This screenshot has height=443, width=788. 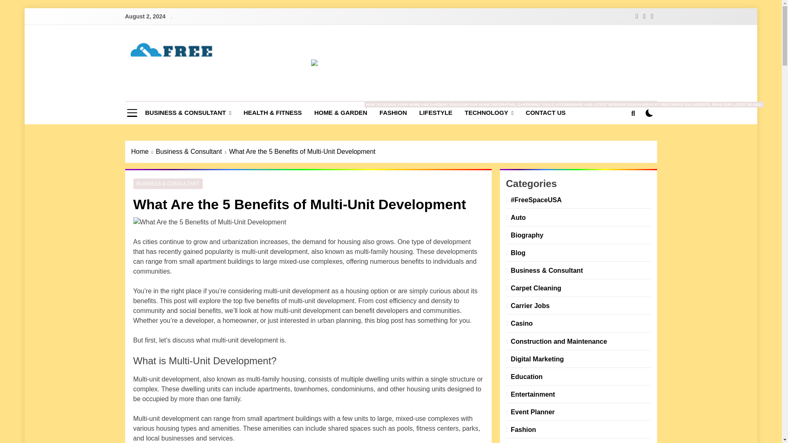 What do you see at coordinates (205, 94) in the screenshot?
I see `Free Space USA` at bounding box center [205, 94].